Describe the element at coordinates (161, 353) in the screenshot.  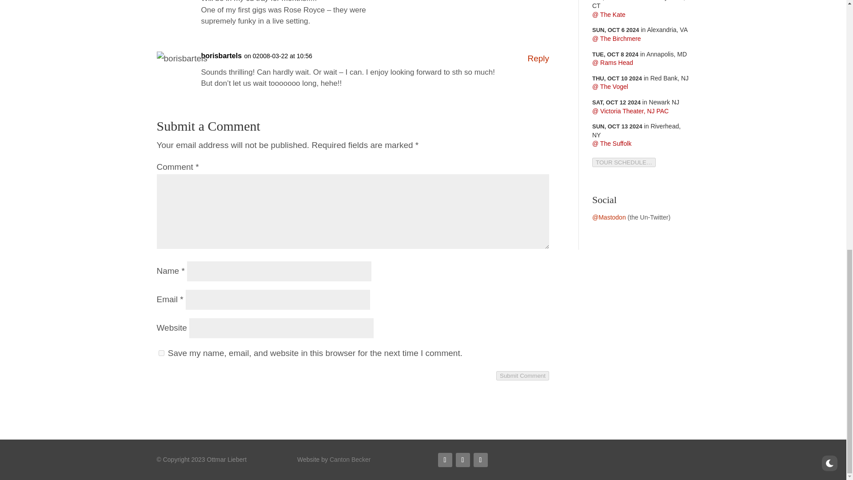
I see `yes` at that location.